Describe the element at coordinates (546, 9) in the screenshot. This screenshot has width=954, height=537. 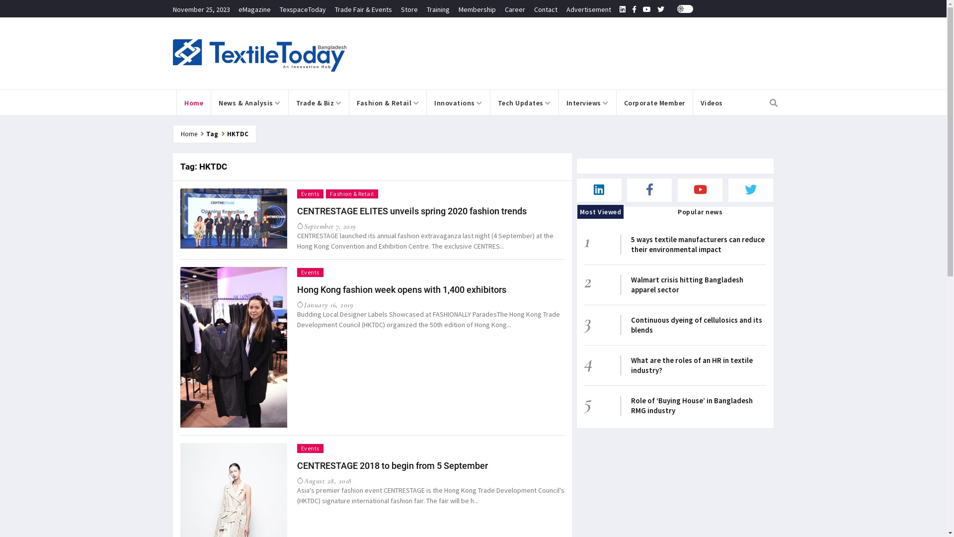
I see `Contact` at that location.